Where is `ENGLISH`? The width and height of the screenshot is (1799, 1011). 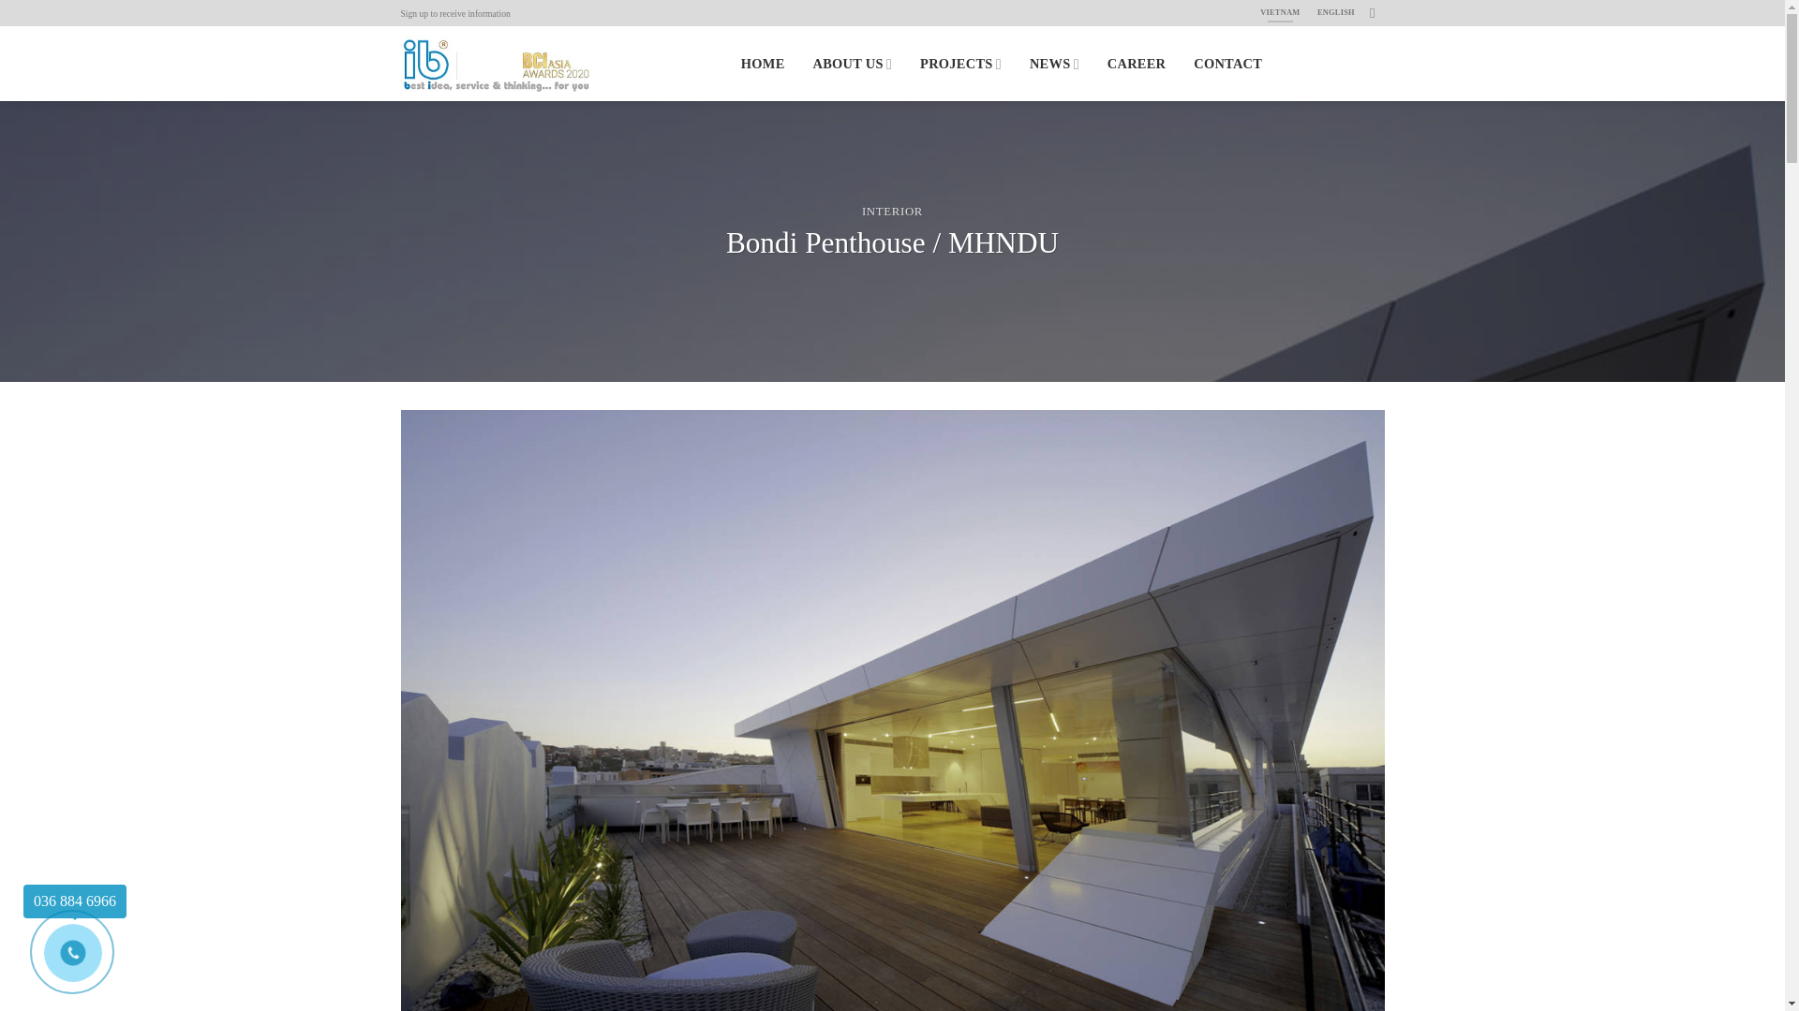 ENGLISH is located at coordinates (1335, 13).